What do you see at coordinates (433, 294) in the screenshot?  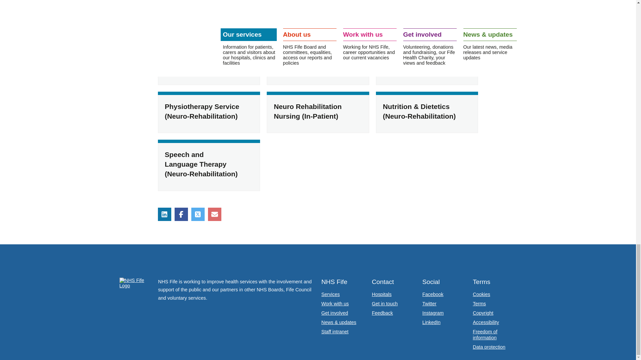 I see `Facebook` at bounding box center [433, 294].